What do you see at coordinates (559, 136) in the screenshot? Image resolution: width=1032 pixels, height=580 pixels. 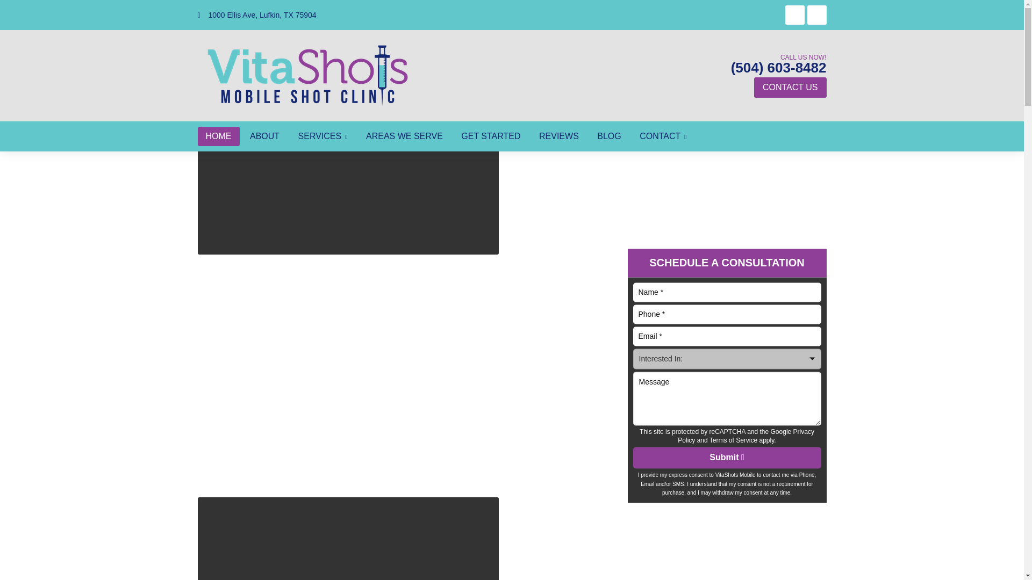 I see `REVIEWS` at bounding box center [559, 136].